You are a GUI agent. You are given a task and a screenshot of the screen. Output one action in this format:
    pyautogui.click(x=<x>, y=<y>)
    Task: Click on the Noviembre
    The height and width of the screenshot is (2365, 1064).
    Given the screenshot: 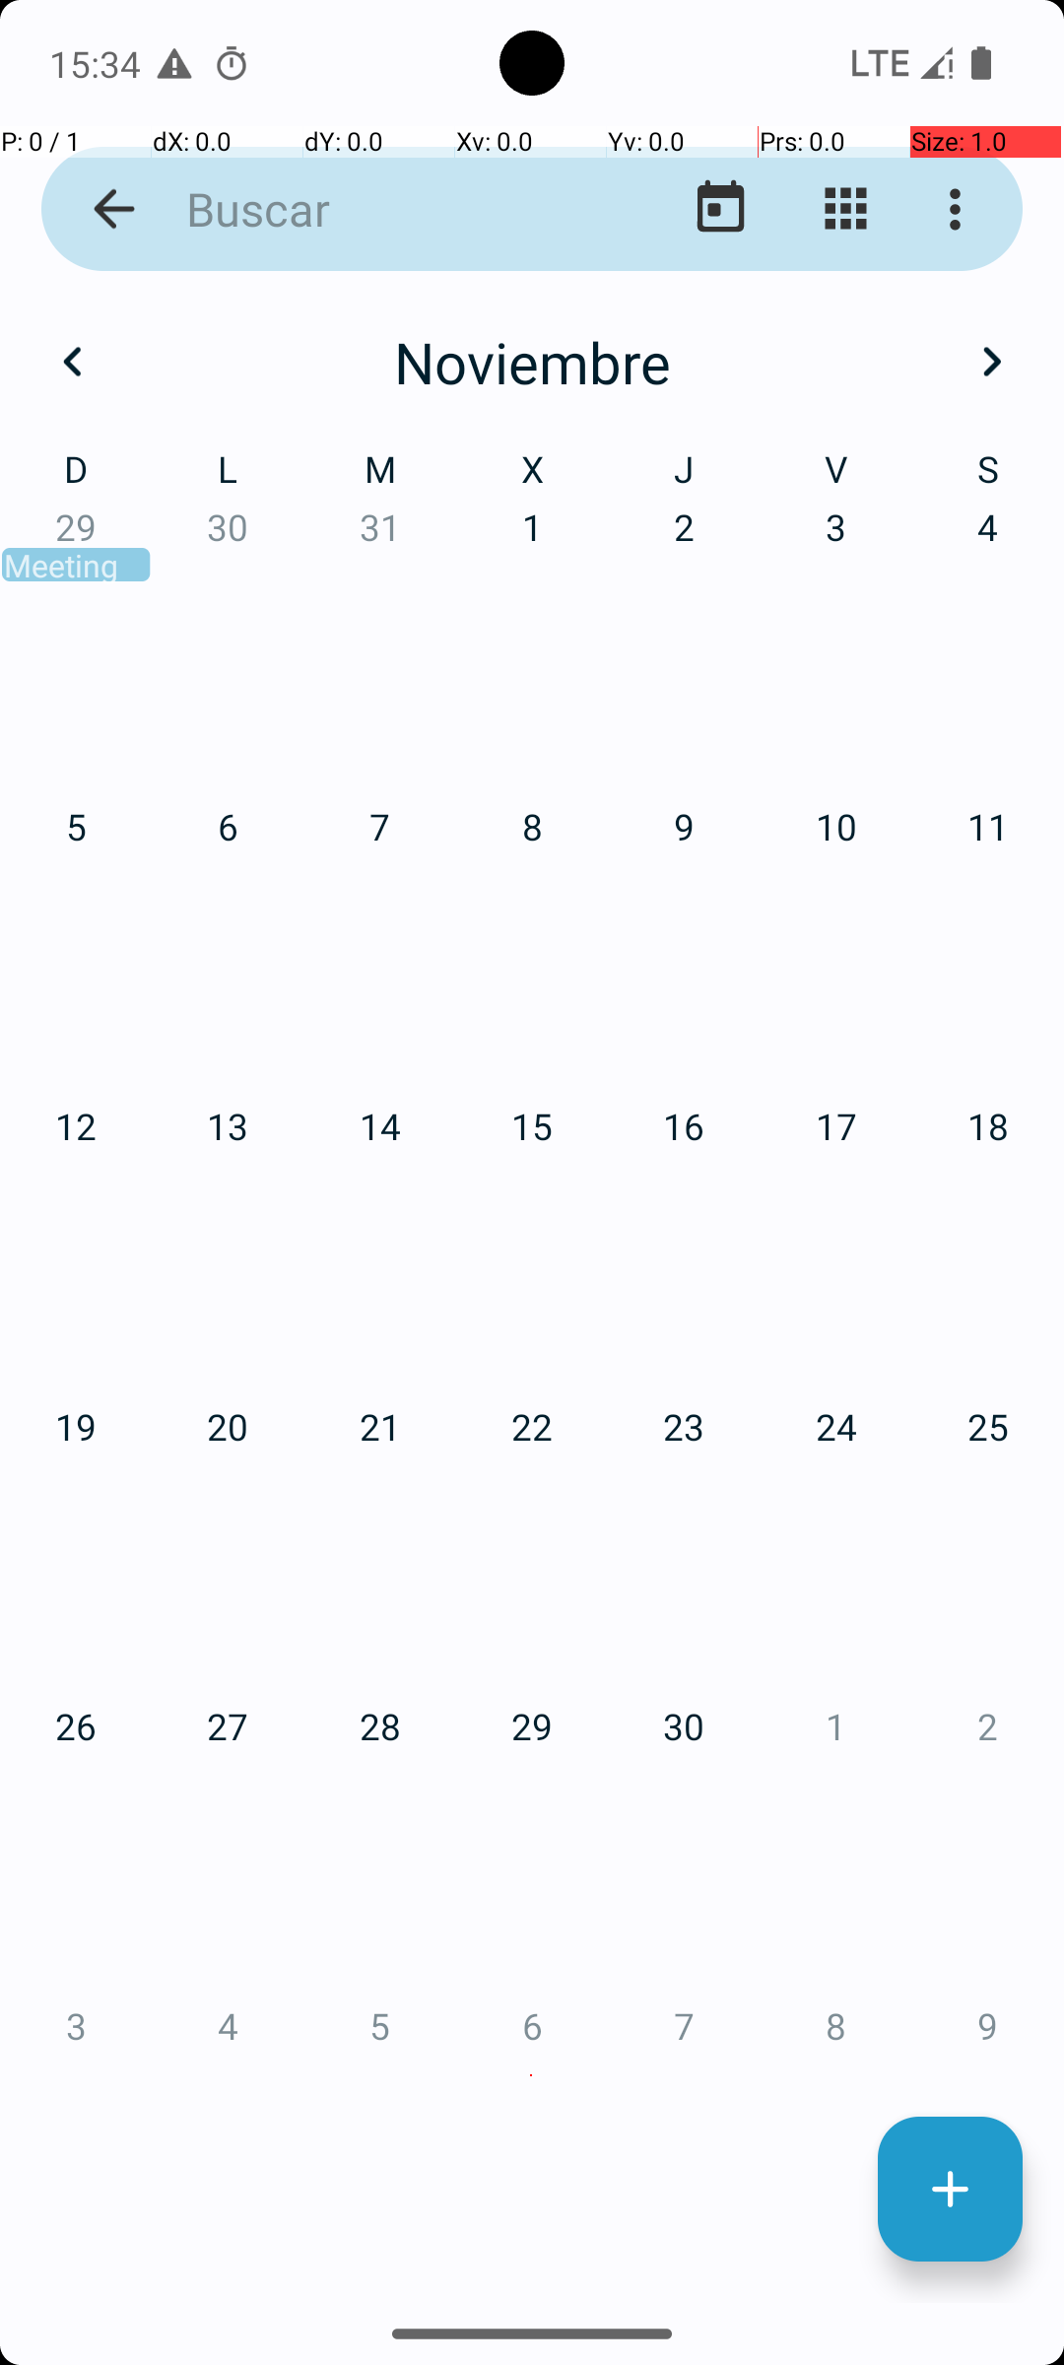 What is the action you would take?
    pyautogui.click(x=532, y=362)
    